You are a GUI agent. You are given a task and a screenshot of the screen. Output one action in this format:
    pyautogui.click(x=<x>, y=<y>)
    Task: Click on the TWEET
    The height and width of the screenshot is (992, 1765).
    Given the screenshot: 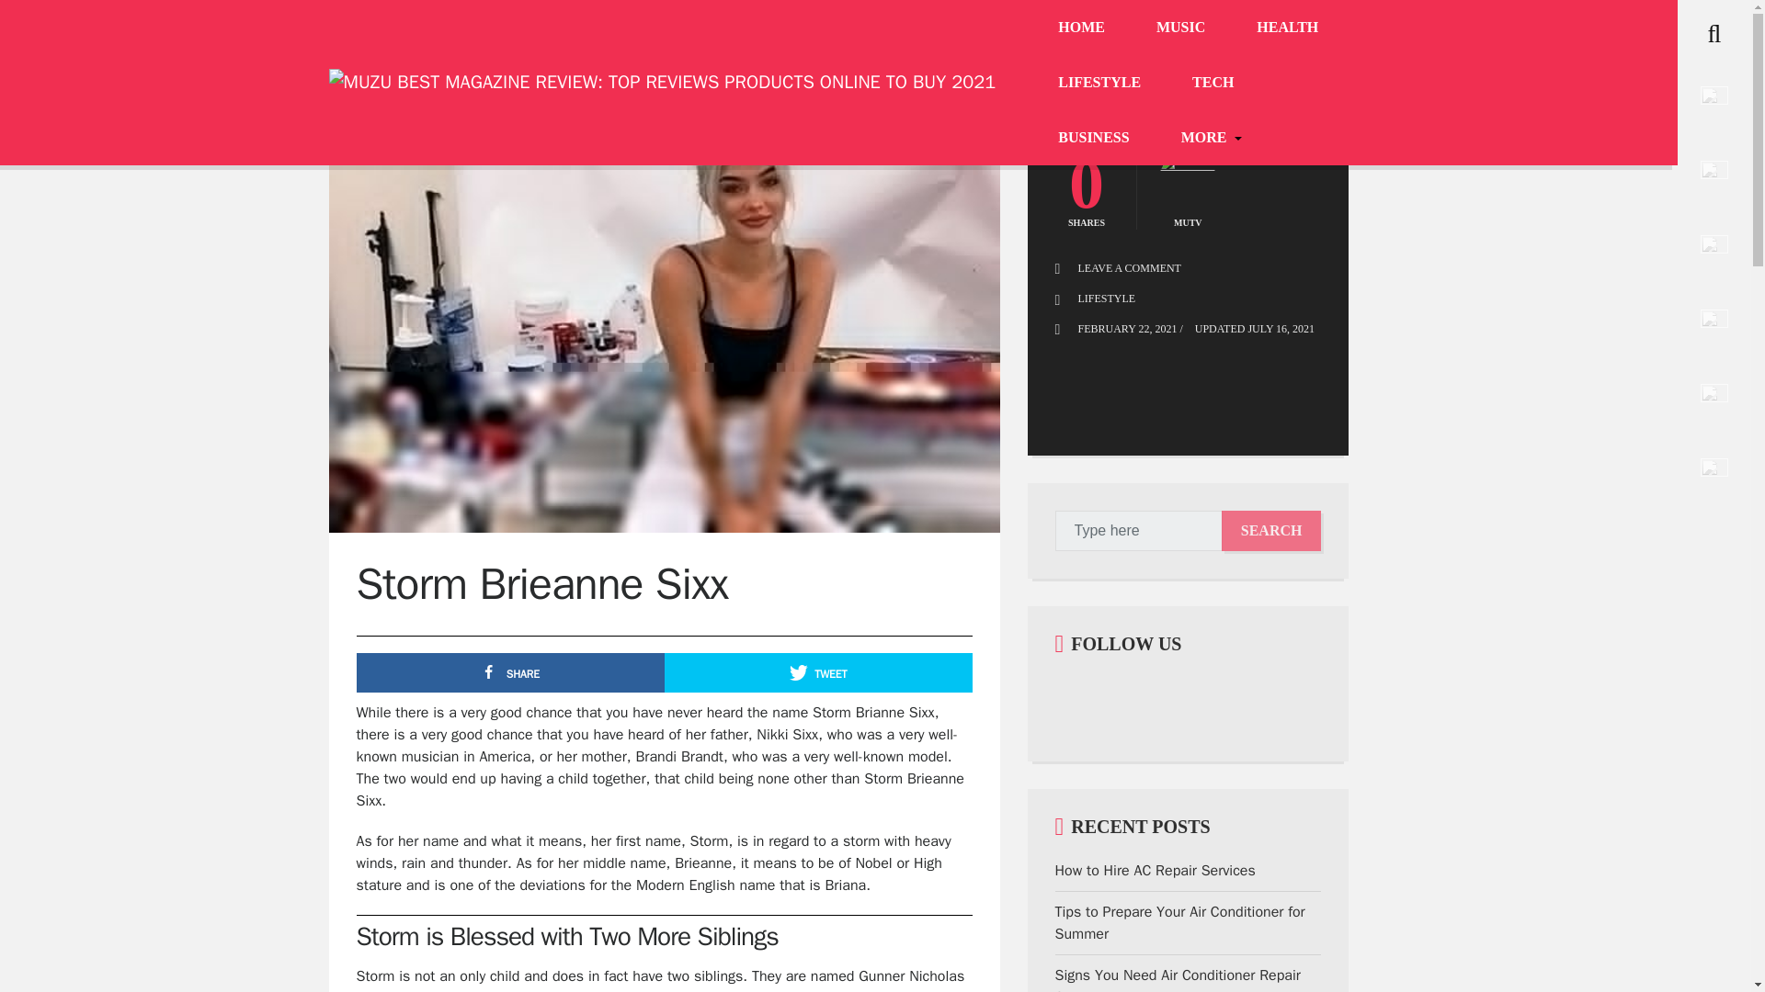 What is the action you would take?
    pyautogui.click(x=1267, y=105)
    